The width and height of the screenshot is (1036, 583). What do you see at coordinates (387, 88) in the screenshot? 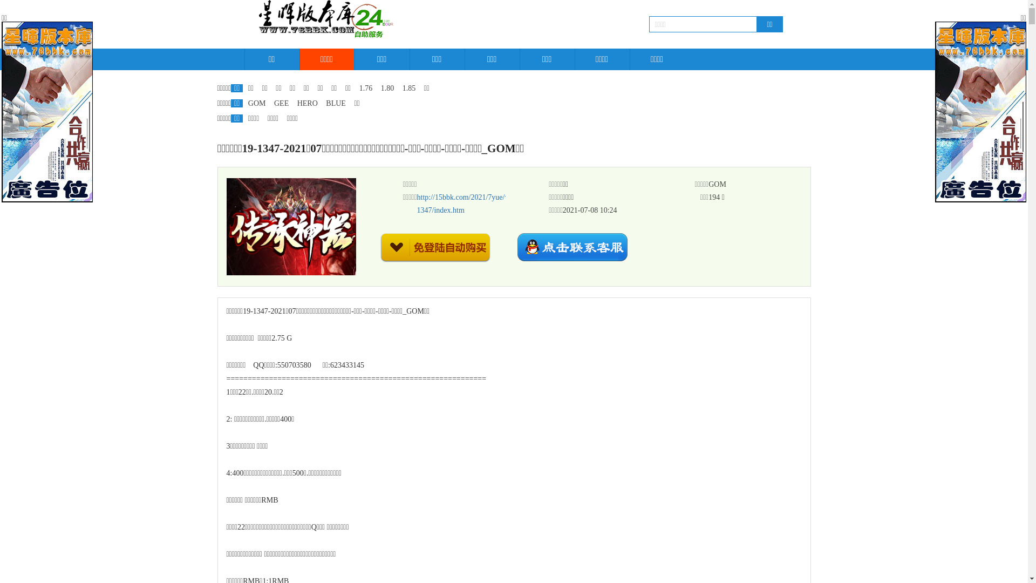
I see `1.80` at bounding box center [387, 88].